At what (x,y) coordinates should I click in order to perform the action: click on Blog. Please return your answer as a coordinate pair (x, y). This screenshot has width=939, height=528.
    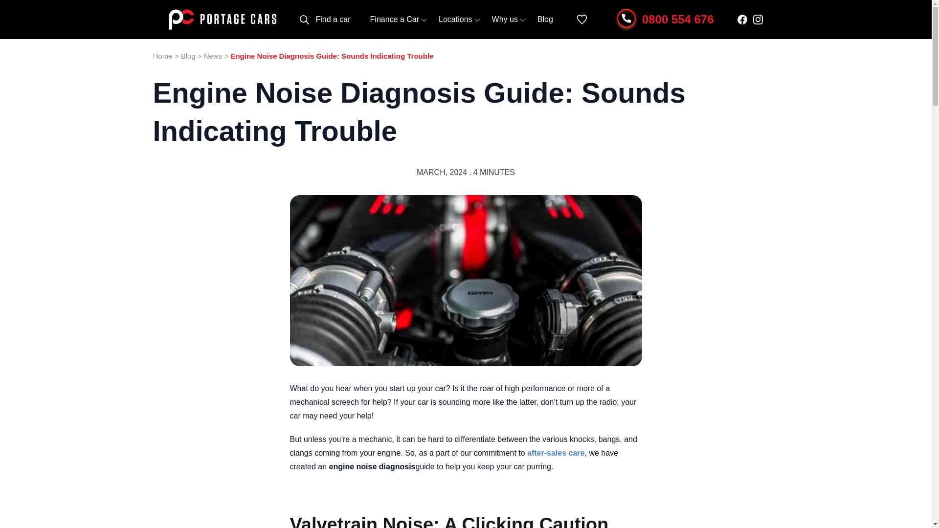
    Looking at the image, I should click on (545, 20).